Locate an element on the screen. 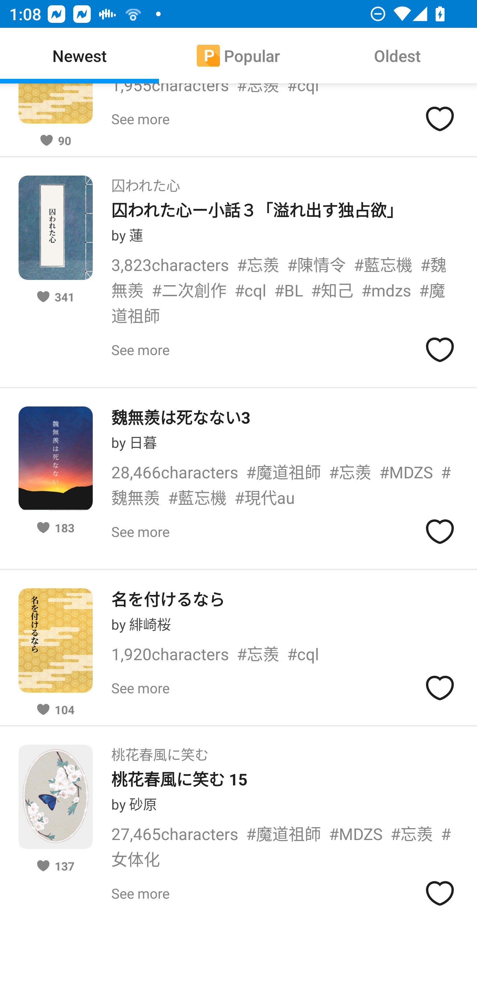 The image size is (477, 1007). 桃花春風に笑む is located at coordinates (160, 751).